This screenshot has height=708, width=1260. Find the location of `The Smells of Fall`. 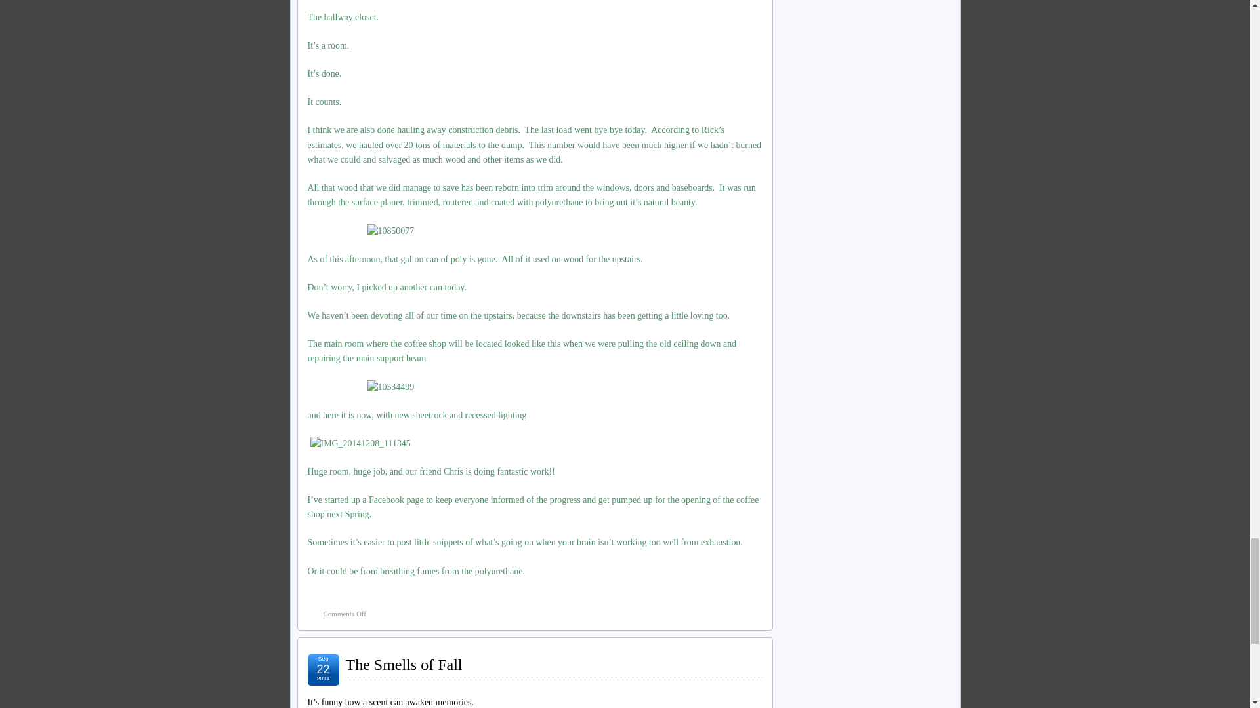

The Smells of Fall is located at coordinates (404, 665).